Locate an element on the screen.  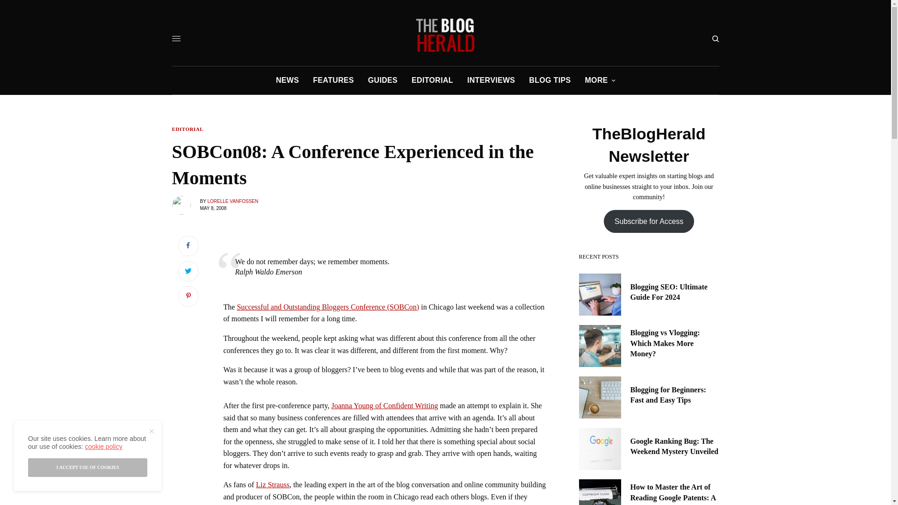
SOBCon is located at coordinates (328, 307).